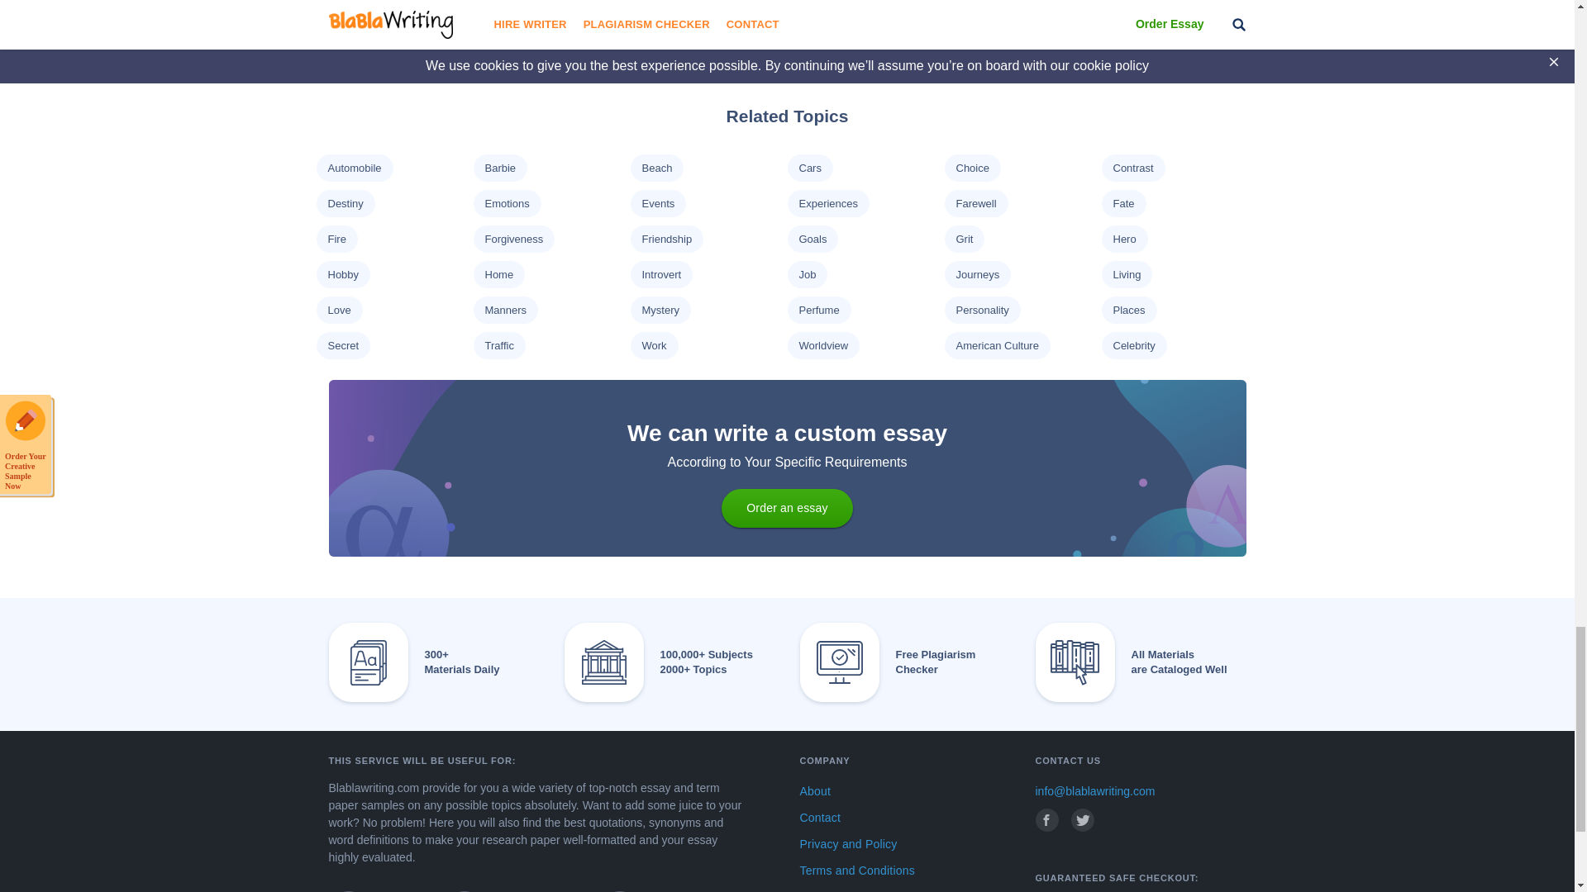 This screenshot has width=1587, height=892. What do you see at coordinates (1132, 167) in the screenshot?
I see `Contrast` at bounding box center [1132, 167].